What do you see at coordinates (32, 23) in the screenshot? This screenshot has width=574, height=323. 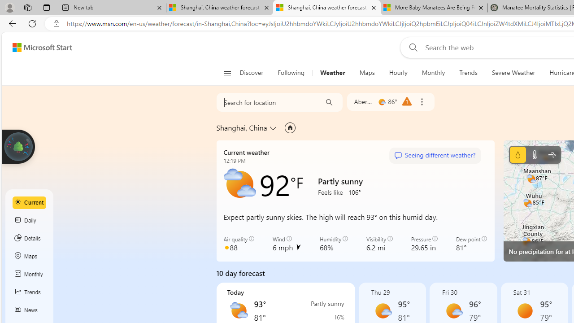 I see `Refresh` at bounding box center [32, 23].